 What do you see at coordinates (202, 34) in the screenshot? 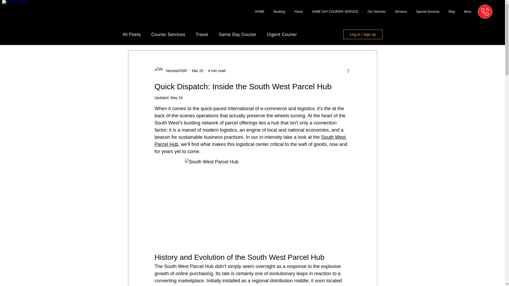
I see `Travel` at bounding box center [202, 34].